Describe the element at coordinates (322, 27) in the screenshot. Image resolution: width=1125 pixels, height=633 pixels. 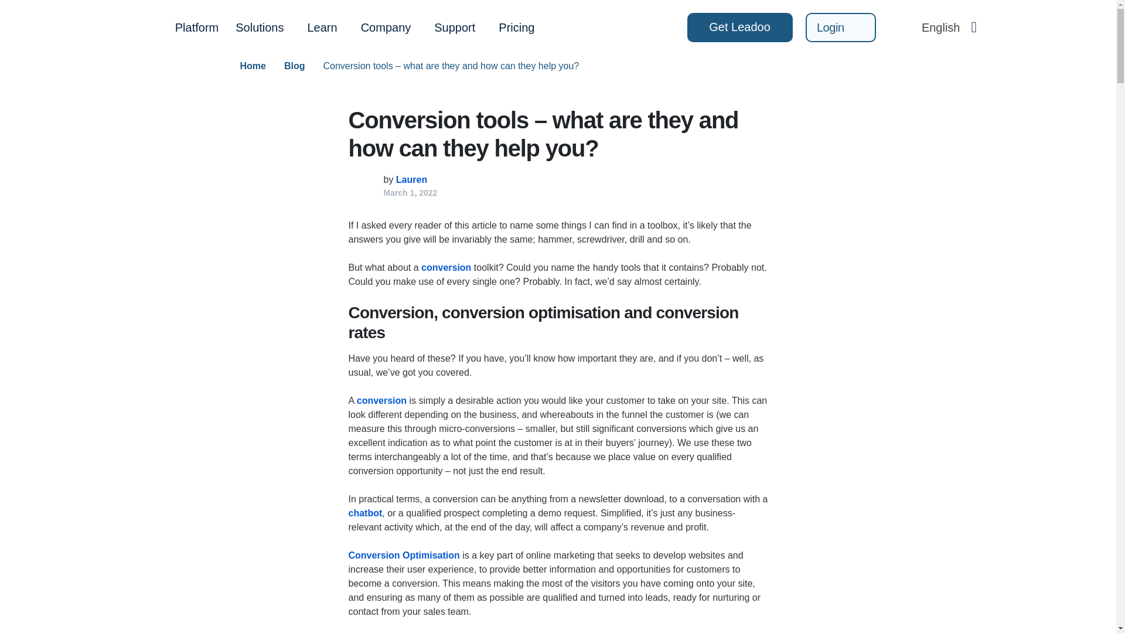
I see `Learn` at that location.